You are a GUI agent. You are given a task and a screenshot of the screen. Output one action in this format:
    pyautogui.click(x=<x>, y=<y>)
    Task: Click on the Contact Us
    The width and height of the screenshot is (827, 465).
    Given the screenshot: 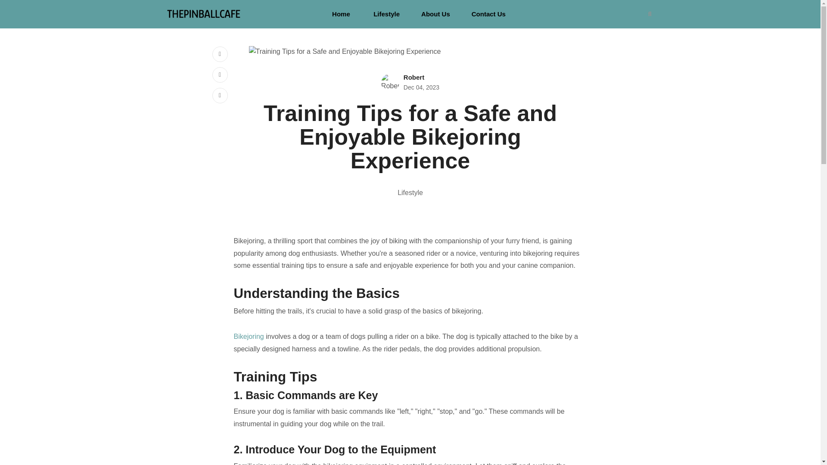 What is the action you would take?
    pyautogui.click(x=488, y=14)
    